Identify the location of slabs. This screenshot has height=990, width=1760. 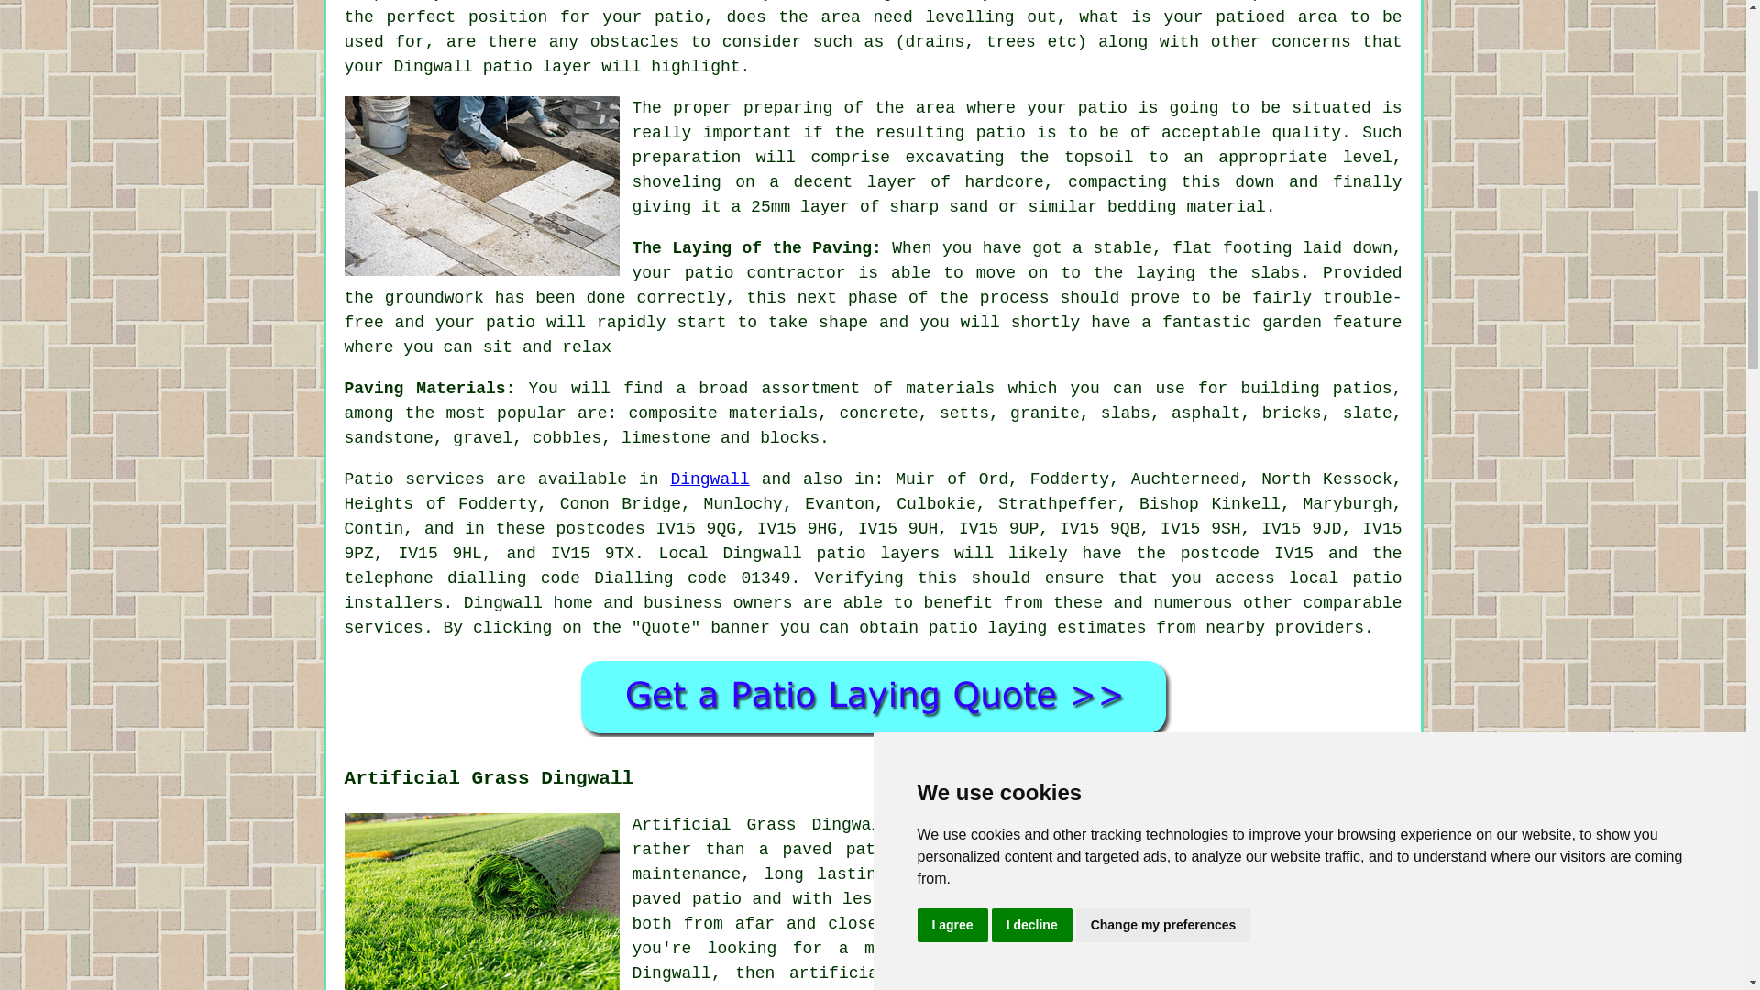
(1126, 412).